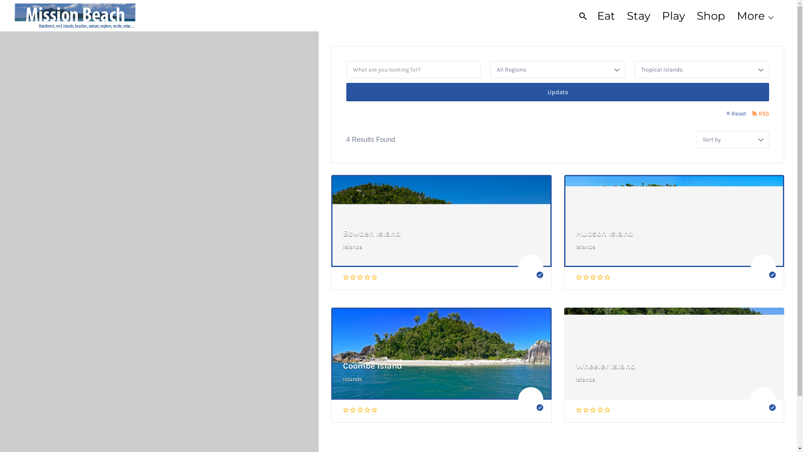  I want to click on More, so click(751, 16).